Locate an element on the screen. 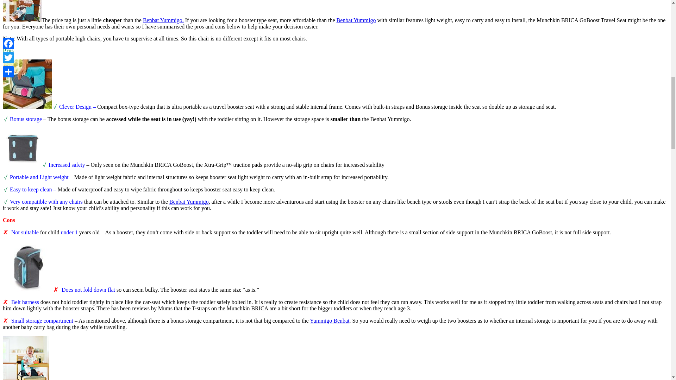 The image size is (676, 380). Benbat Yummigo is located at coordinates (356, 20).